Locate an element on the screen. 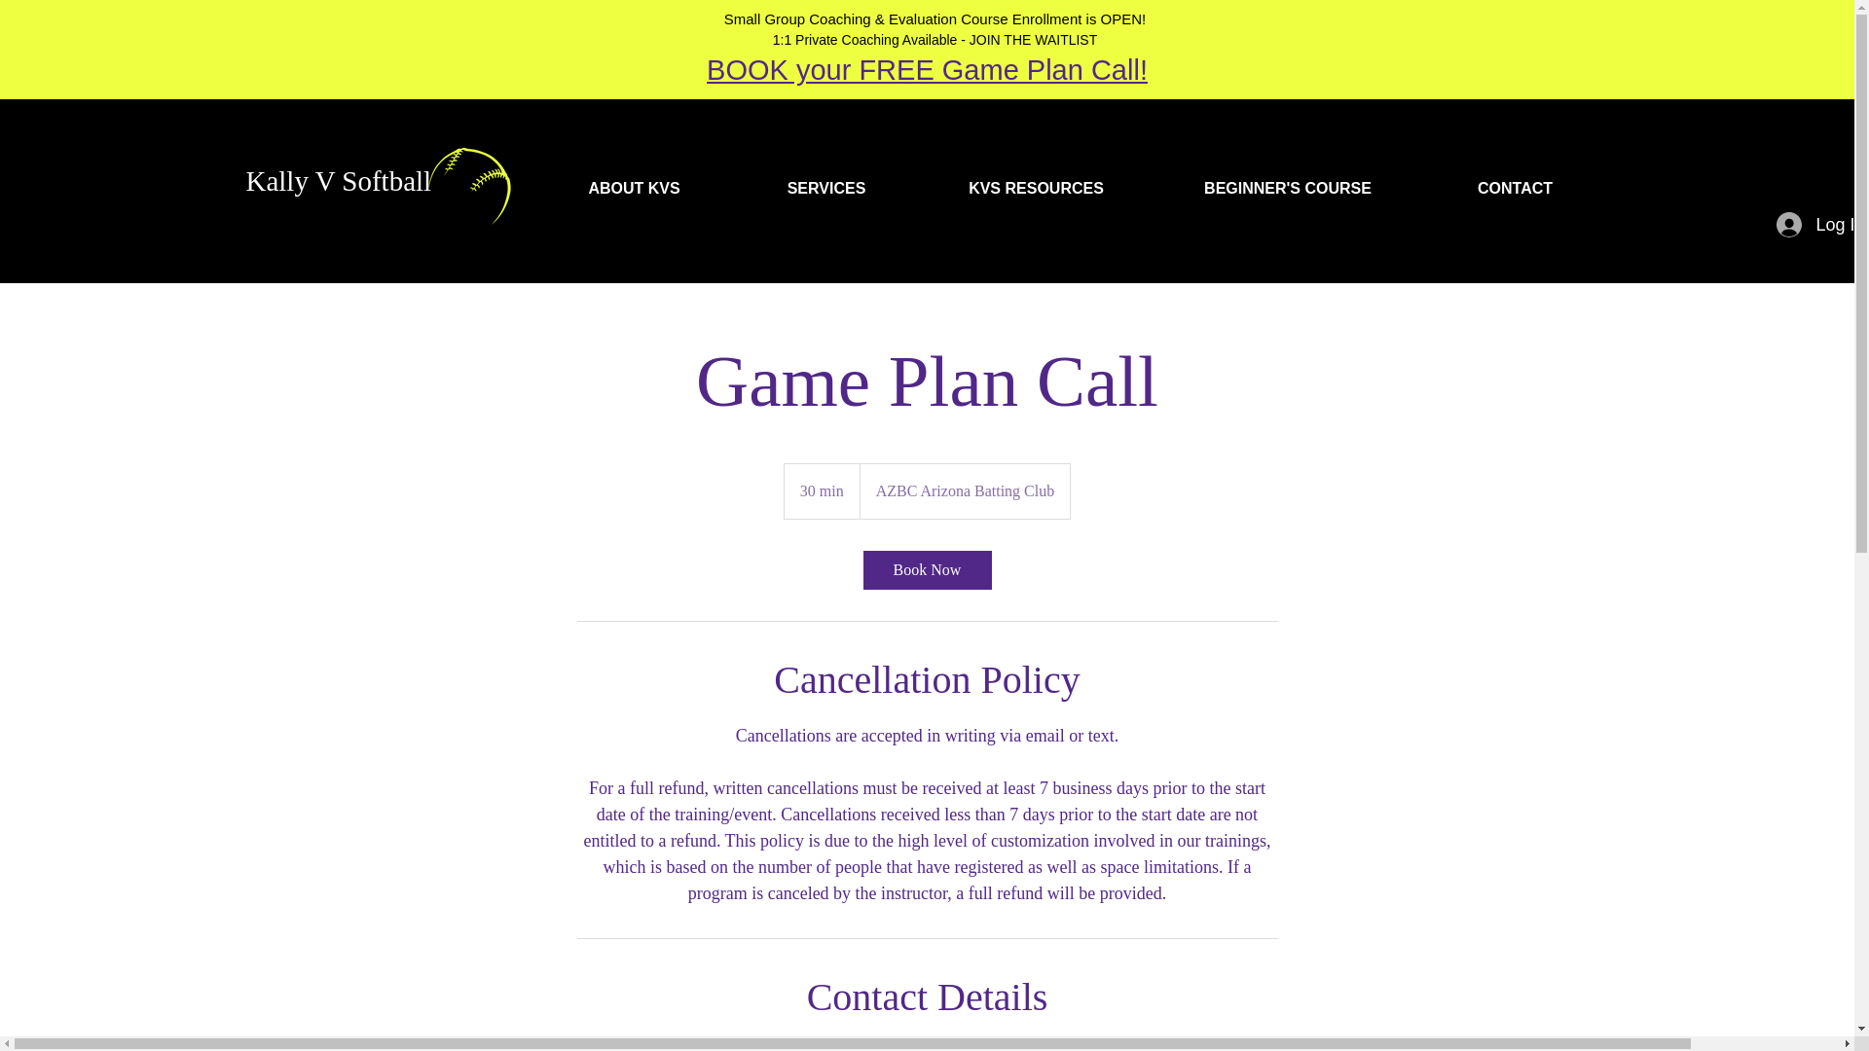 This screenshot has width=1869, height=1051. CONTACT is located at coordinates (1514, 189).